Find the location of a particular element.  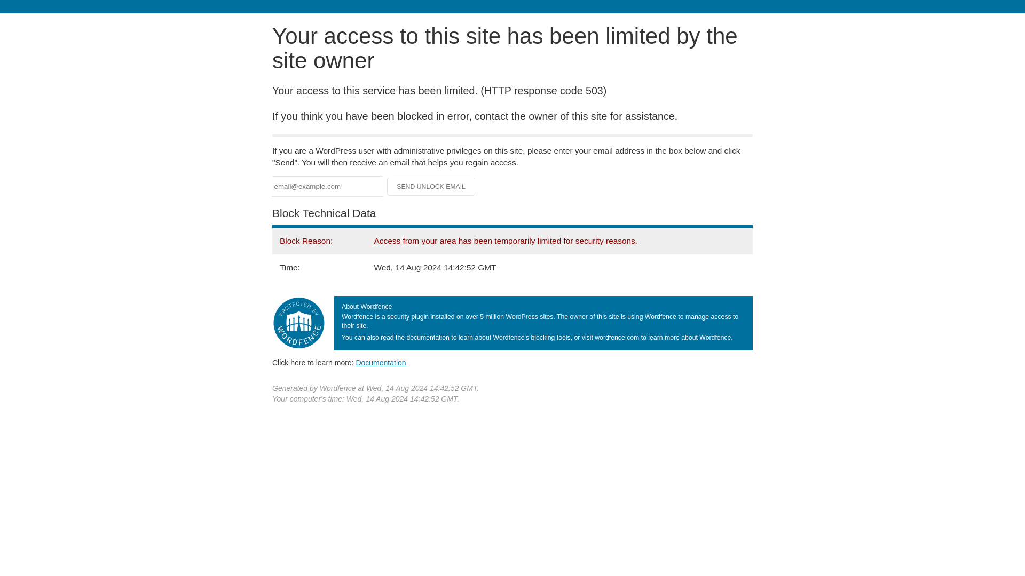

Documentation is located at coordinates (381, 362).